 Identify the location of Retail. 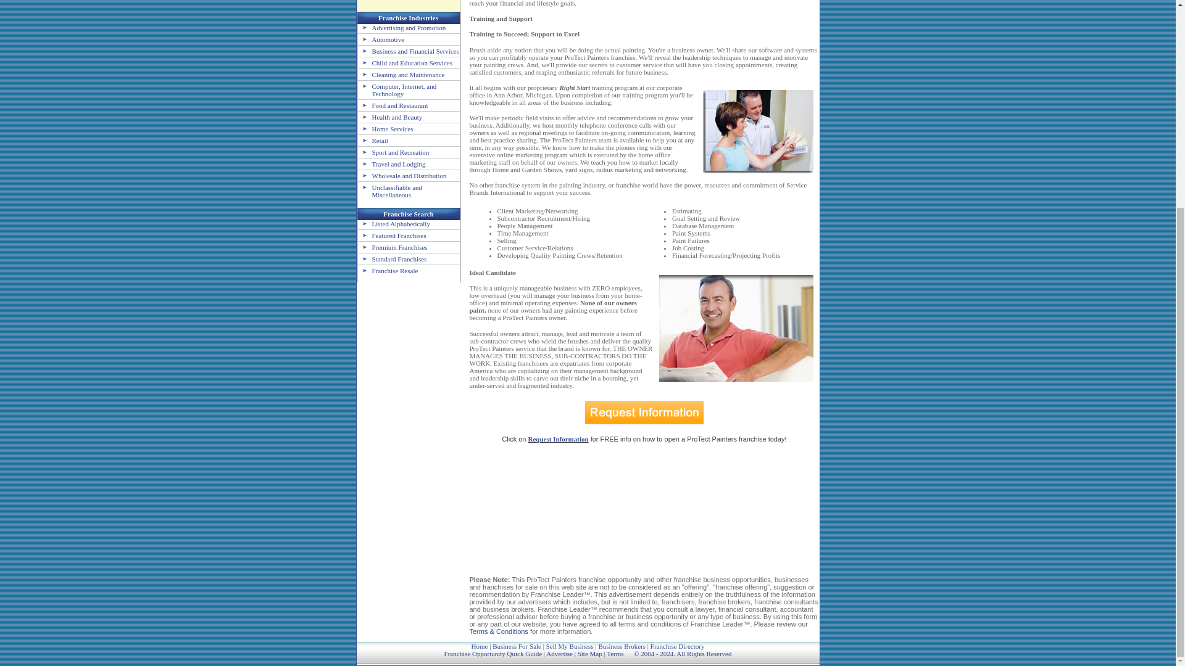
(373, 141).